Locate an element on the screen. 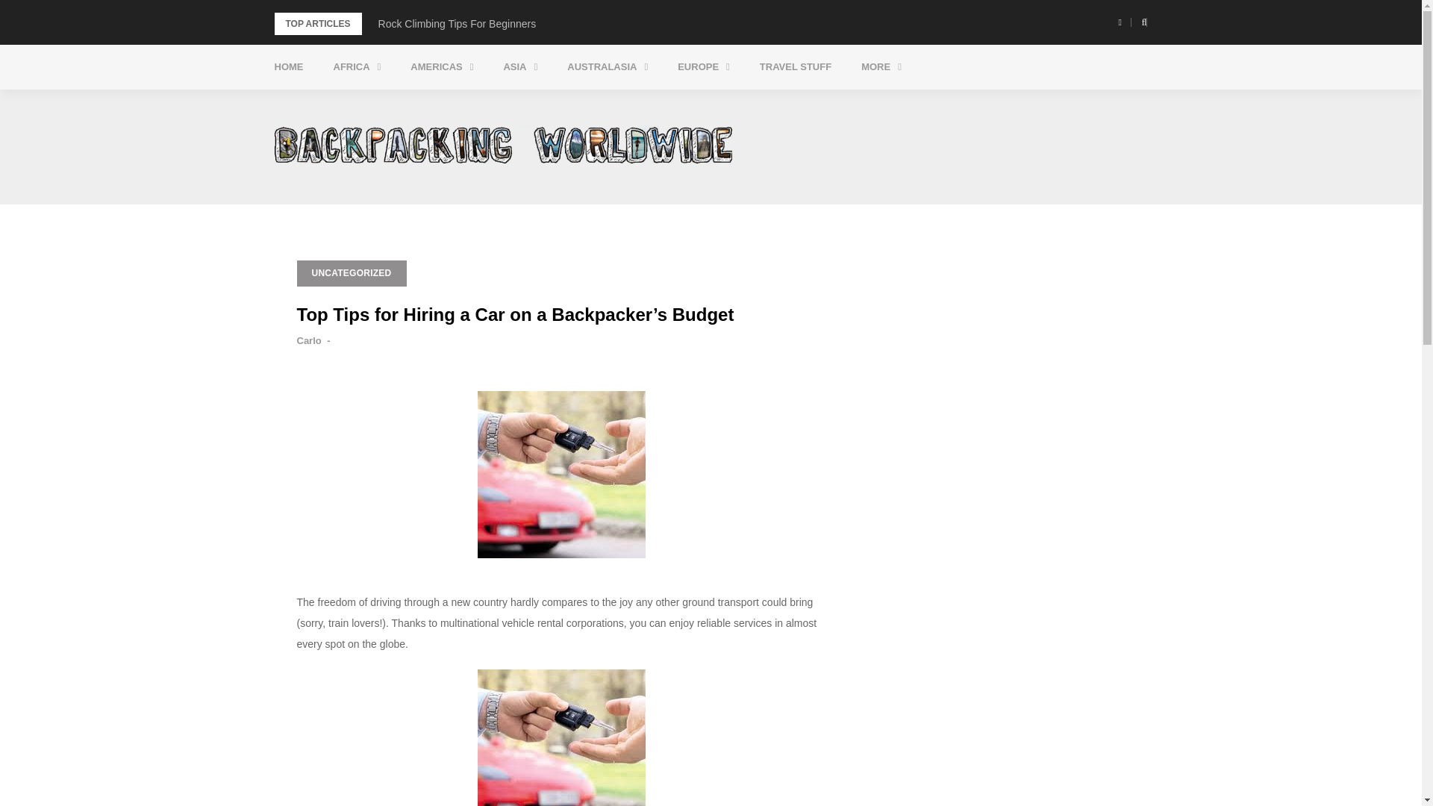  Belize is located at coordinates (496, 104).